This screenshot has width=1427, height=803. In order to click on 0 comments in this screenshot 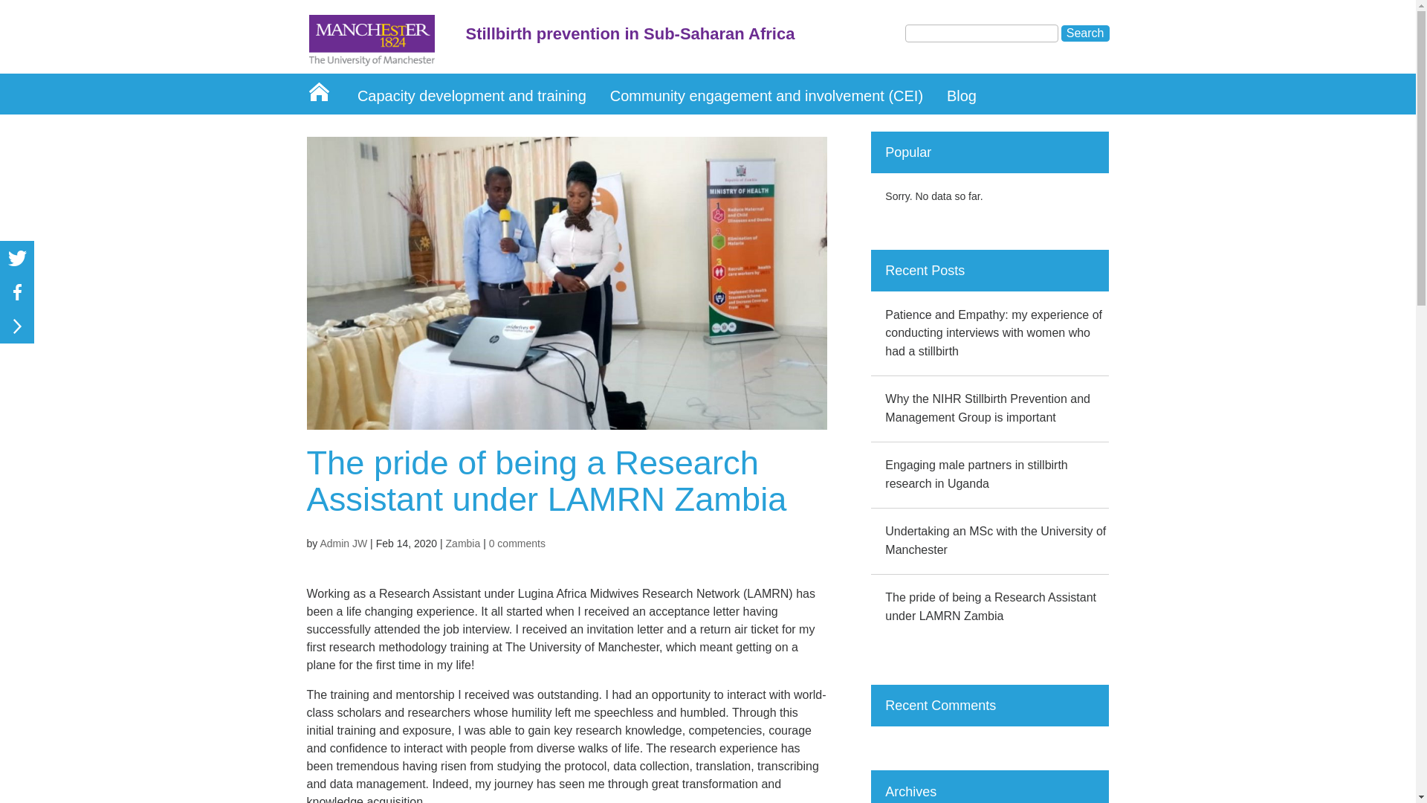, I will do `click(517, 543)`.